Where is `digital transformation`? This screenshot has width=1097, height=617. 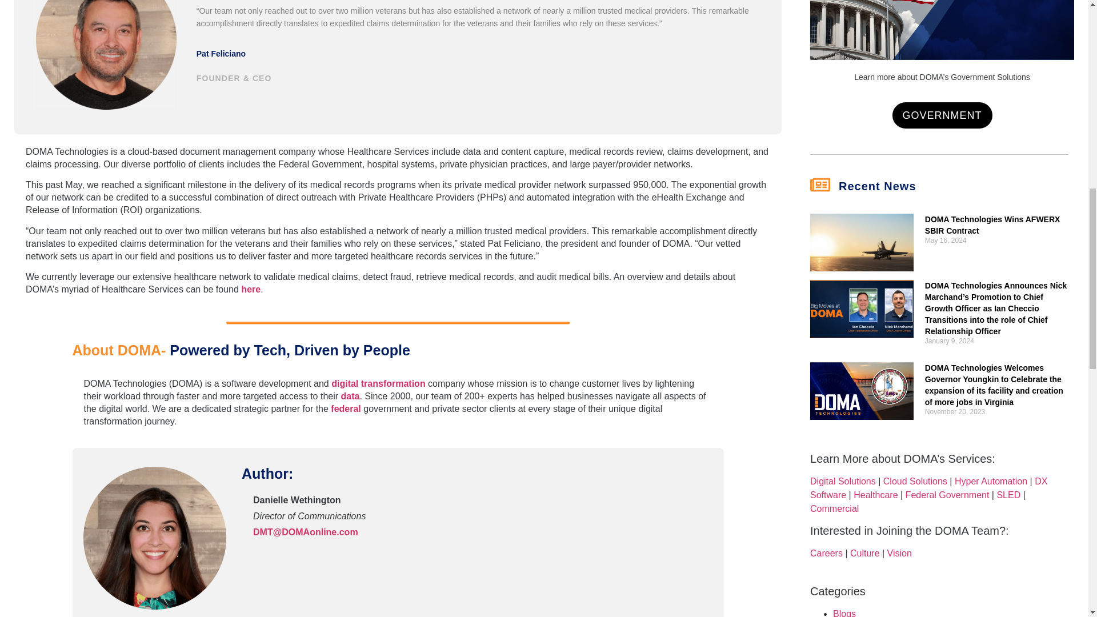
digital transformation is located at coordinates (378, 384).